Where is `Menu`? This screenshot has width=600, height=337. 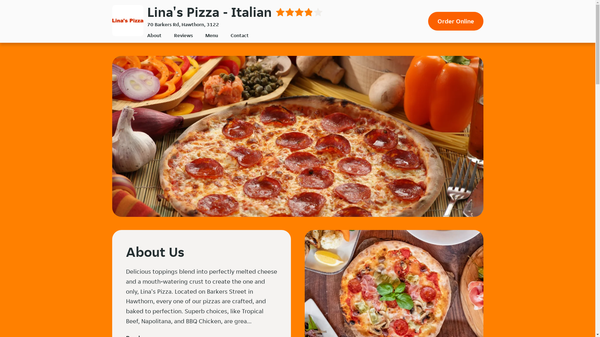
Menu is located at coordinates (211, 36).